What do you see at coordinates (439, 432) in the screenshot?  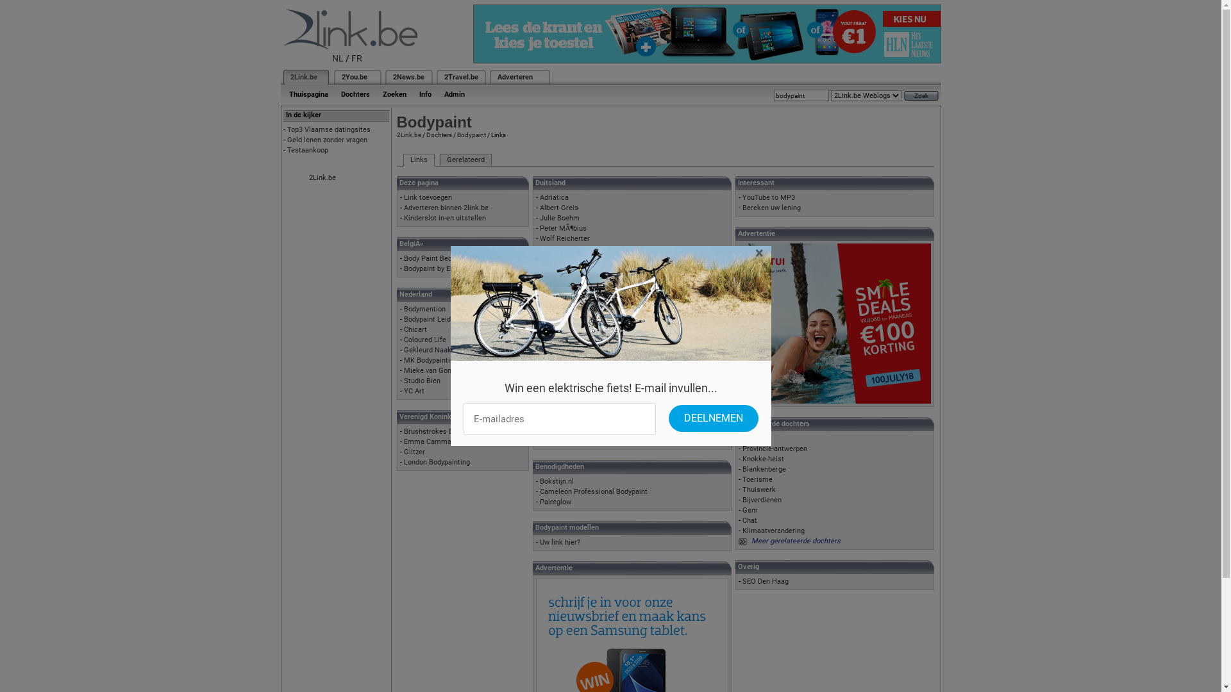 I see `Brushstrokes Bodyart` at bounding box center [439, 432].